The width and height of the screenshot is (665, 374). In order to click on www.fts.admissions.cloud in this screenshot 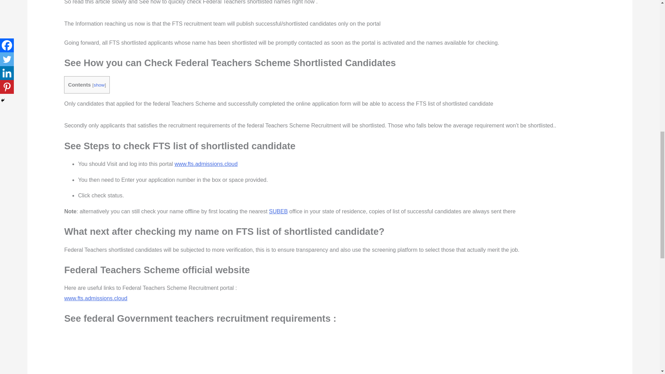, I will do `click(95, 299)`.